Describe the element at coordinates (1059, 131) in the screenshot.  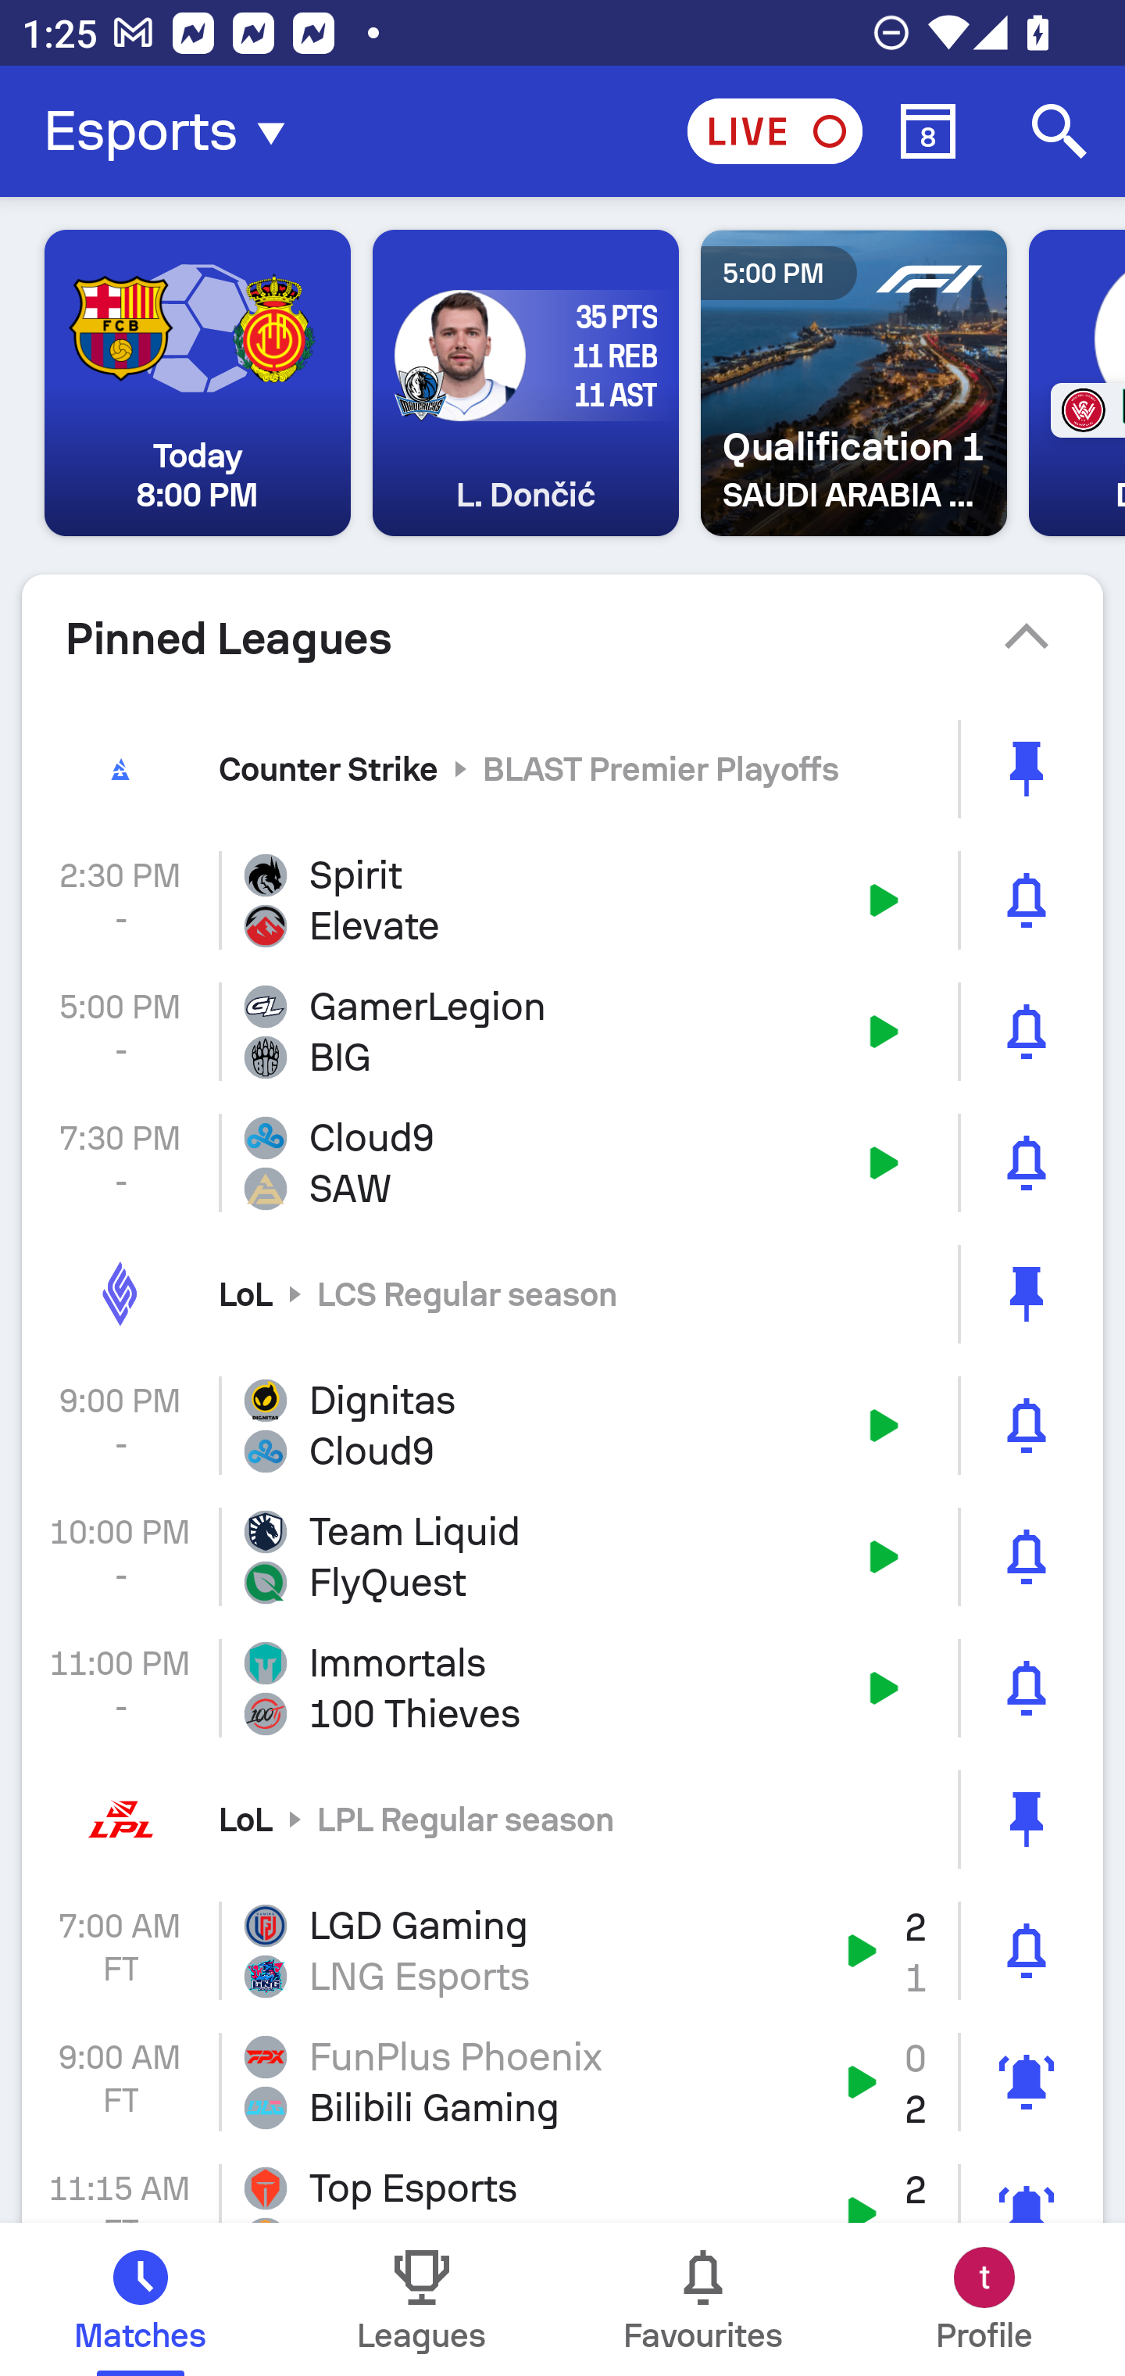
I see `Search` at that location.